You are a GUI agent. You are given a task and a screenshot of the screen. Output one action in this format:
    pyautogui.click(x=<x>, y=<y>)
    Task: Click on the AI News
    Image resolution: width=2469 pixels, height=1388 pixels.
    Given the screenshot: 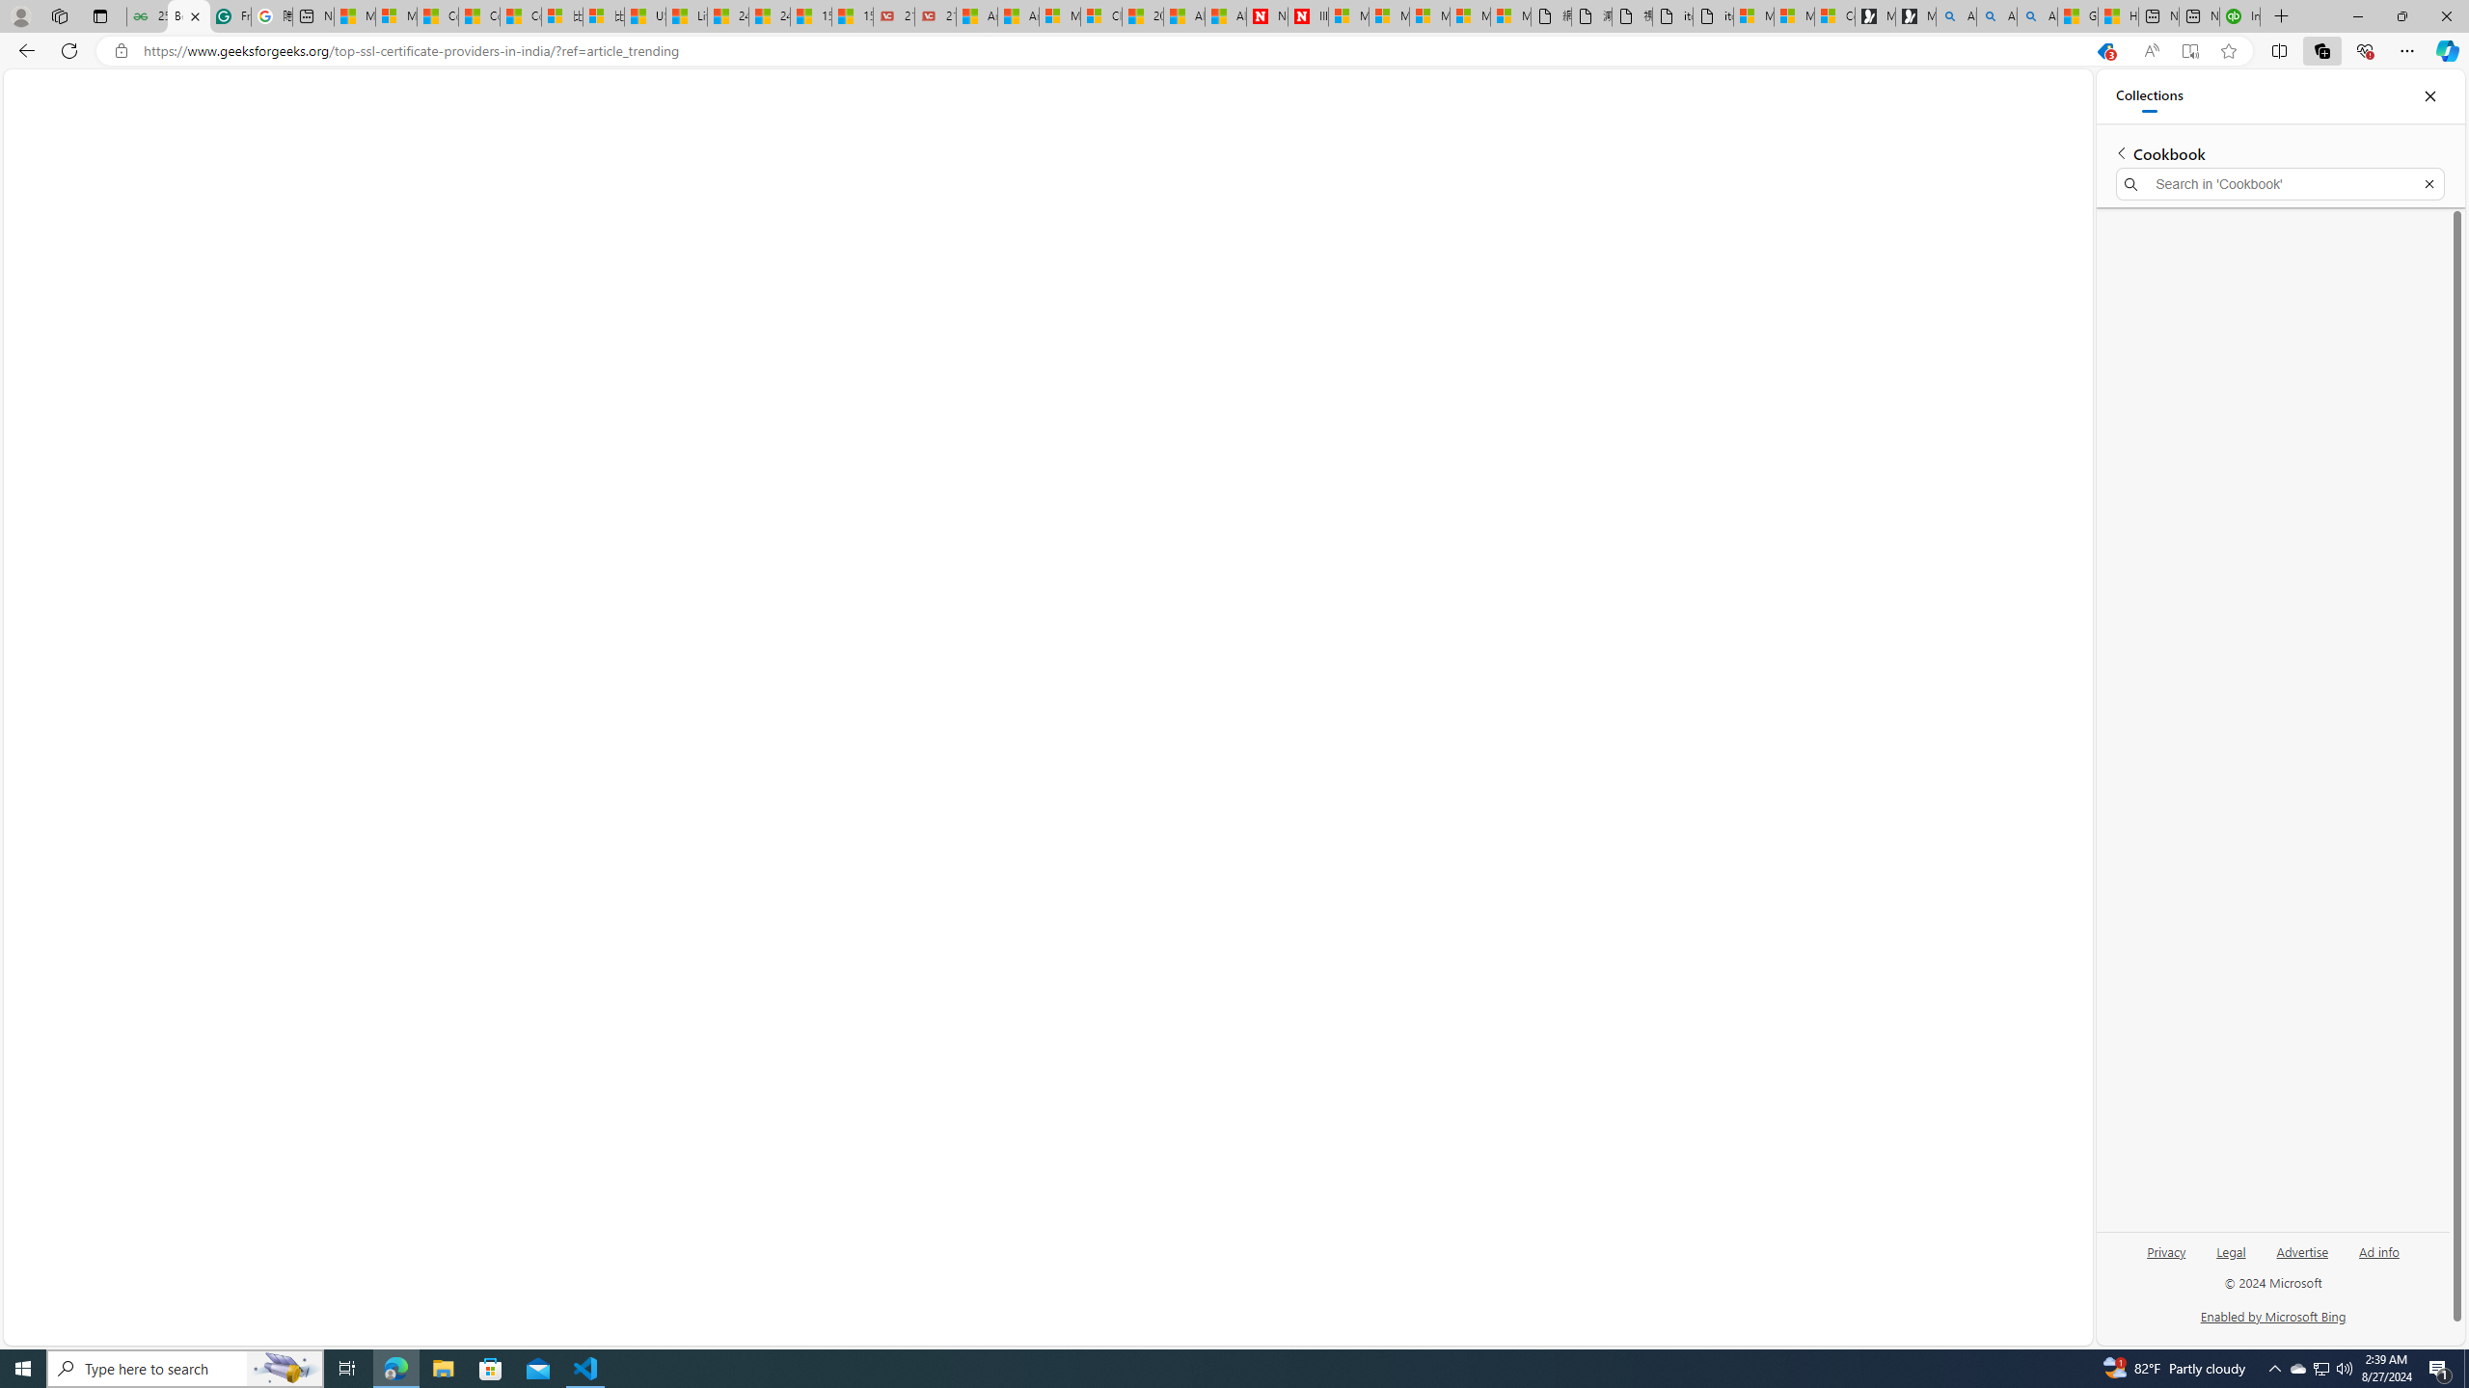 What is the action you would take?
    pyautogui.click(x=806, y=137)
    